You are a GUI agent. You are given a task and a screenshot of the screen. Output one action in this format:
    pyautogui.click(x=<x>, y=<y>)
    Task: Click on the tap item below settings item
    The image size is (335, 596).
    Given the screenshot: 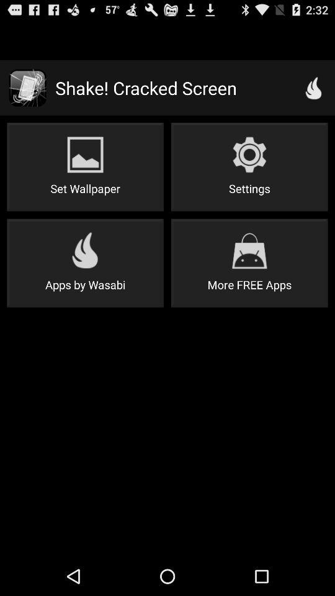 What is the action you would take?
    pyautogui.click(x=249, y=263)
    